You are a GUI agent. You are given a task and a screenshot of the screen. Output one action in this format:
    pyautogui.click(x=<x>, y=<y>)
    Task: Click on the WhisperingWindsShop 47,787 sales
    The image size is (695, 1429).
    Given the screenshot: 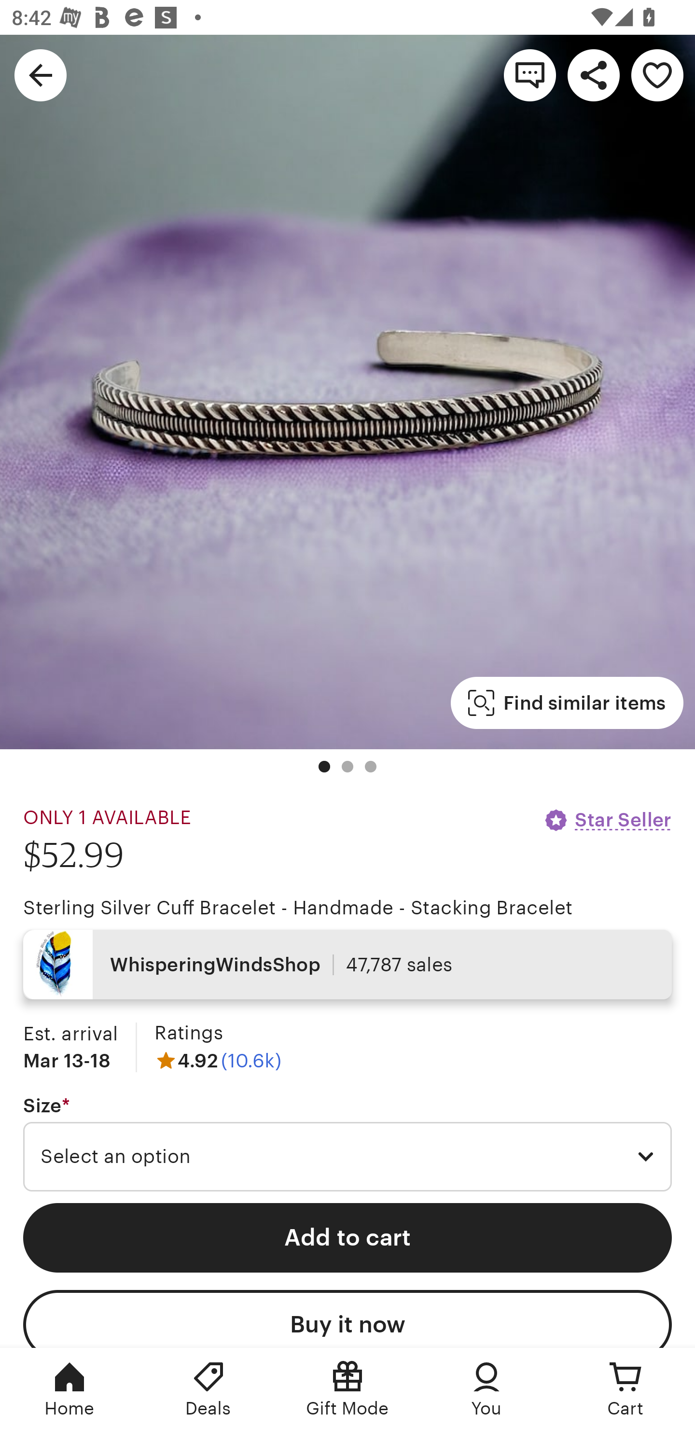 What is the action you would take?
    pyautogui.click(x=347, y=965)
    